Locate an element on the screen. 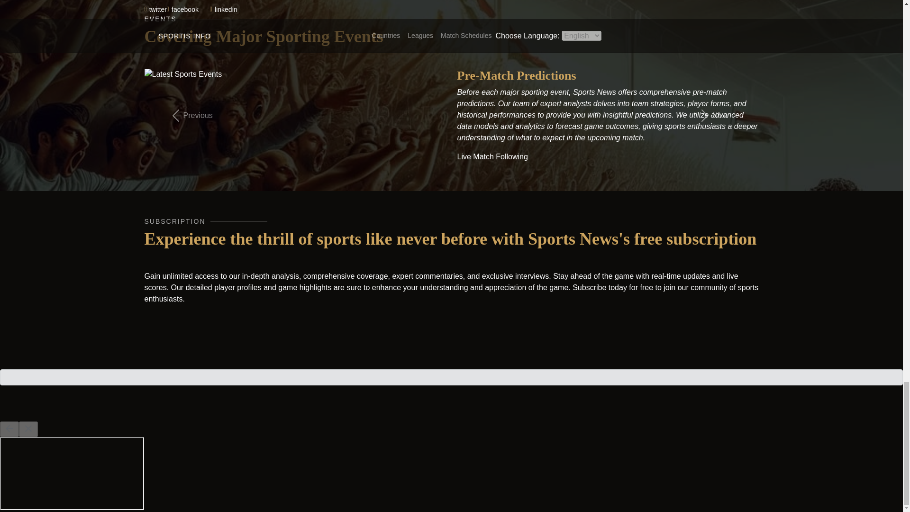  Previous is located at coordinates (190, 115).